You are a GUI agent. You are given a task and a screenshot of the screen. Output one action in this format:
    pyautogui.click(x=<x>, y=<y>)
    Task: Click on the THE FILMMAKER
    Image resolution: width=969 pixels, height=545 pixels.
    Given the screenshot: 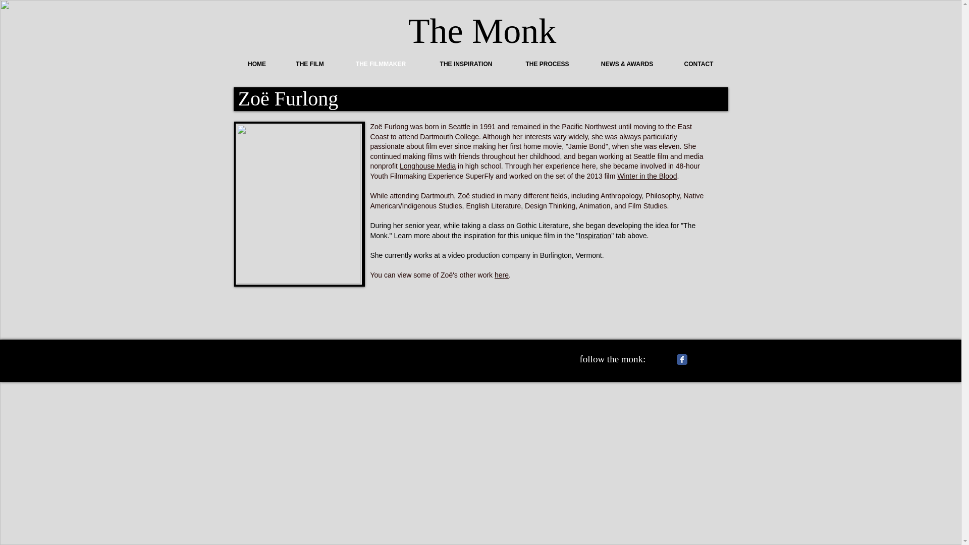 What is the action you would take?
    pyautogui.click(x=381, y=64)
    